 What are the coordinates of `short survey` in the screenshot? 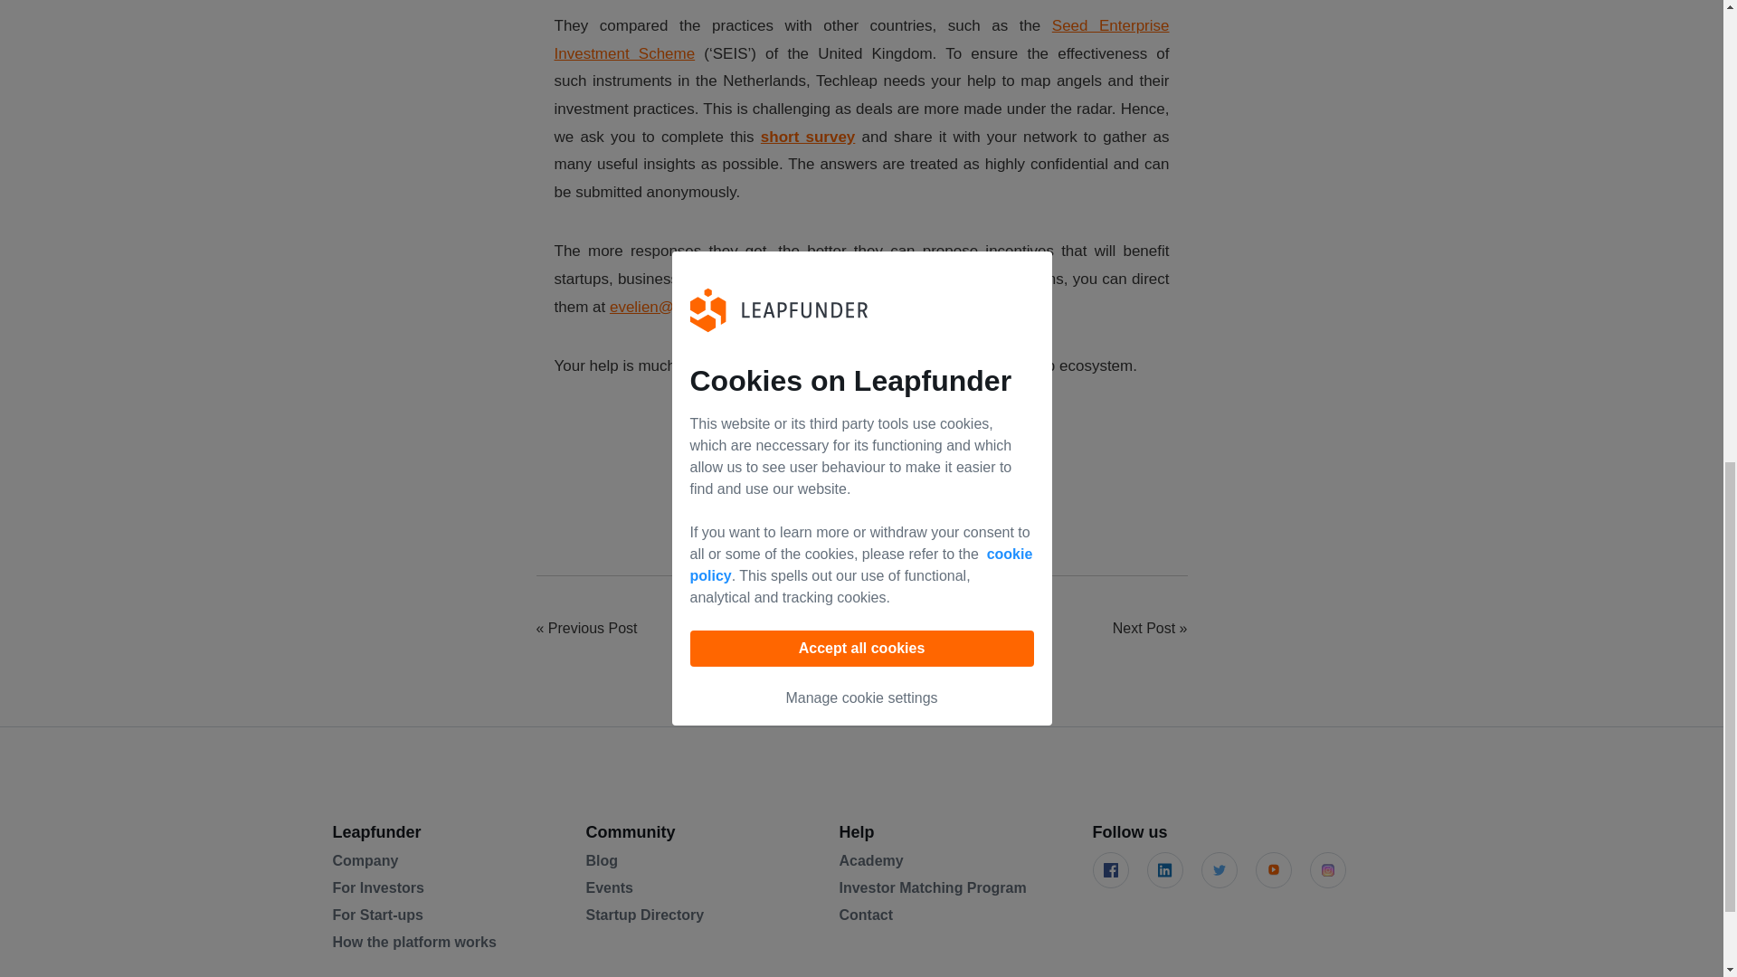 It's located at (808, 136).